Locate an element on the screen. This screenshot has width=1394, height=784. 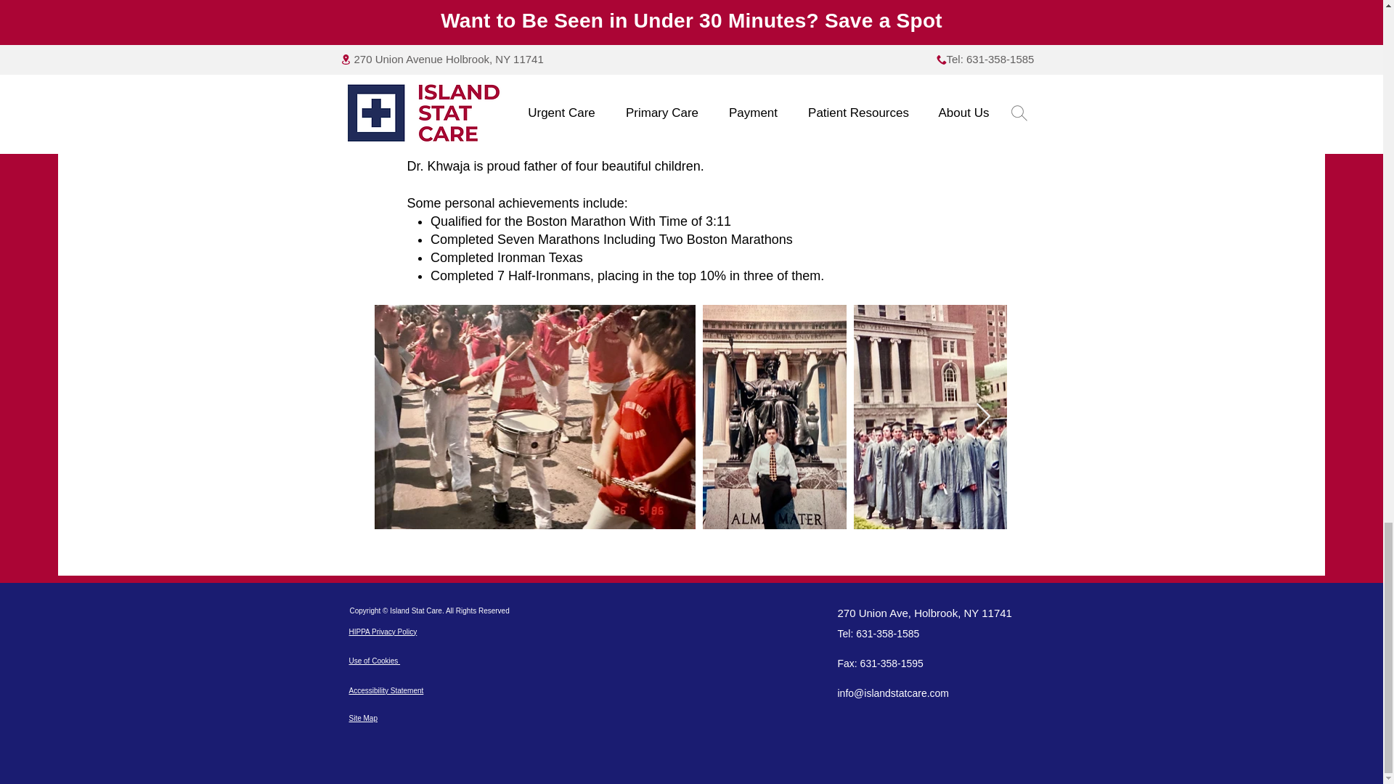
HIPPA Privacy Policy is located at coordinates (383, 632).